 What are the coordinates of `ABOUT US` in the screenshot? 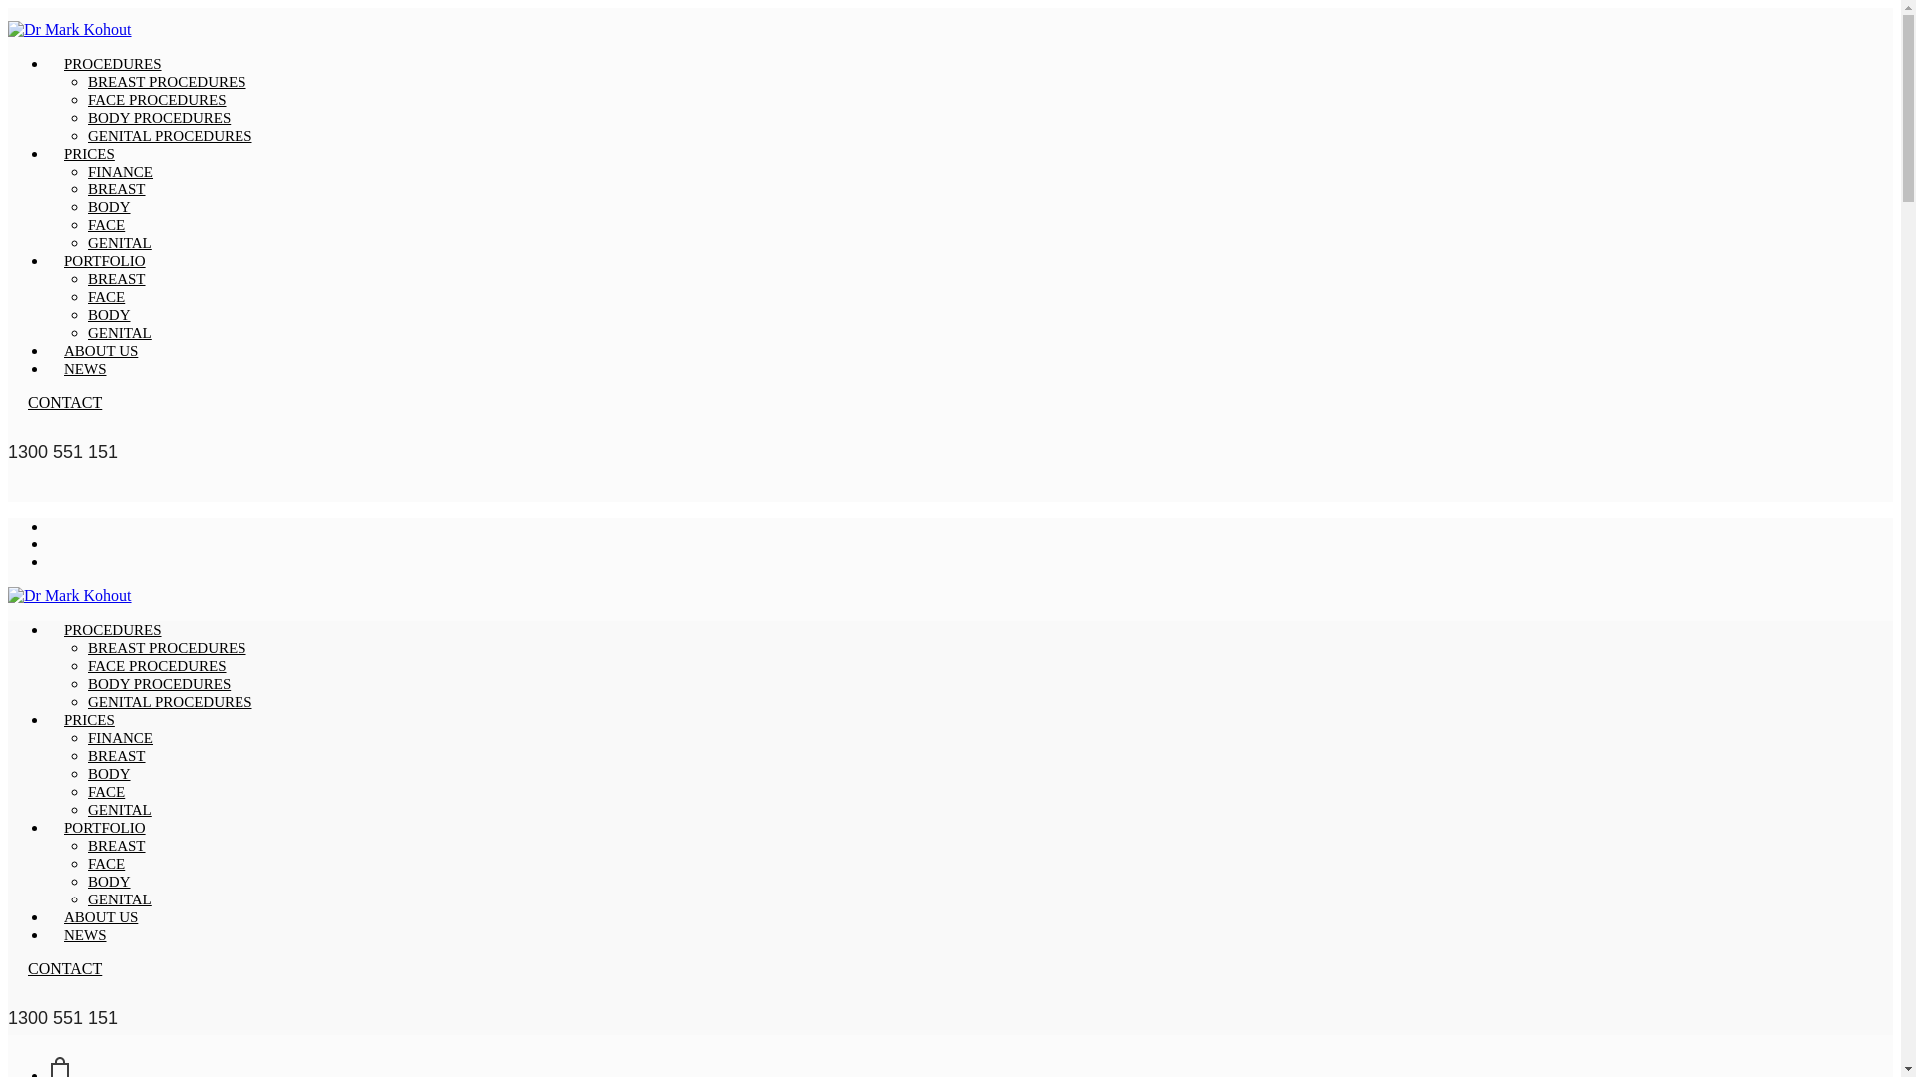 It's located at (101, 917).